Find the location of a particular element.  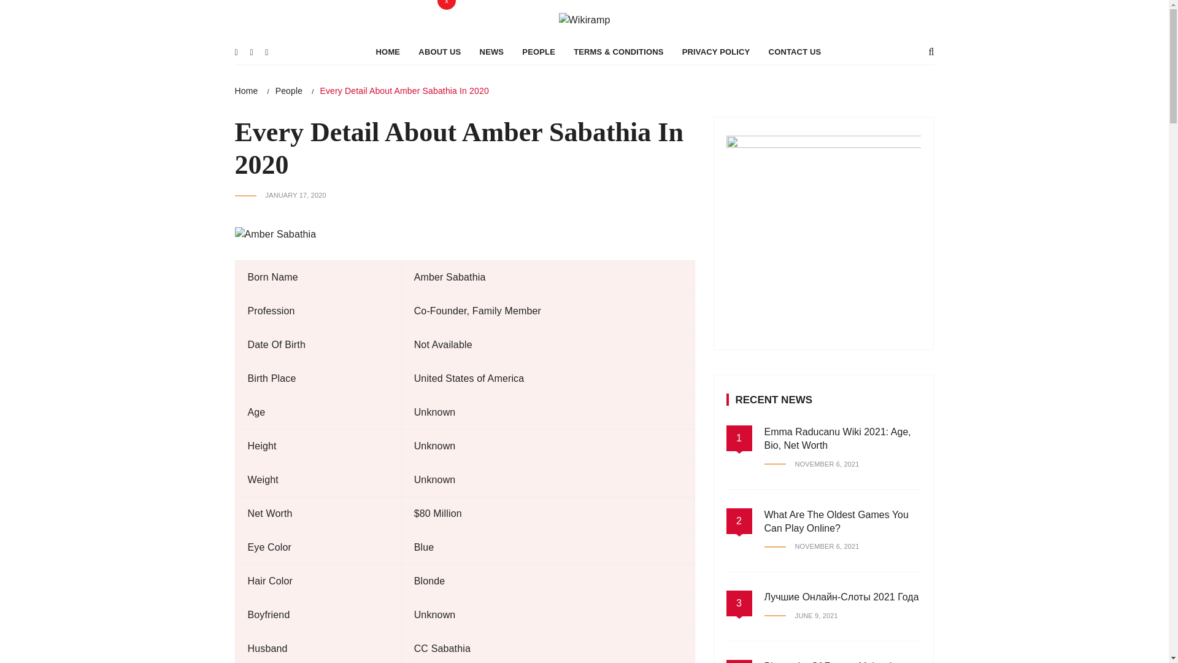

Search is located at coordinates (340, 12).